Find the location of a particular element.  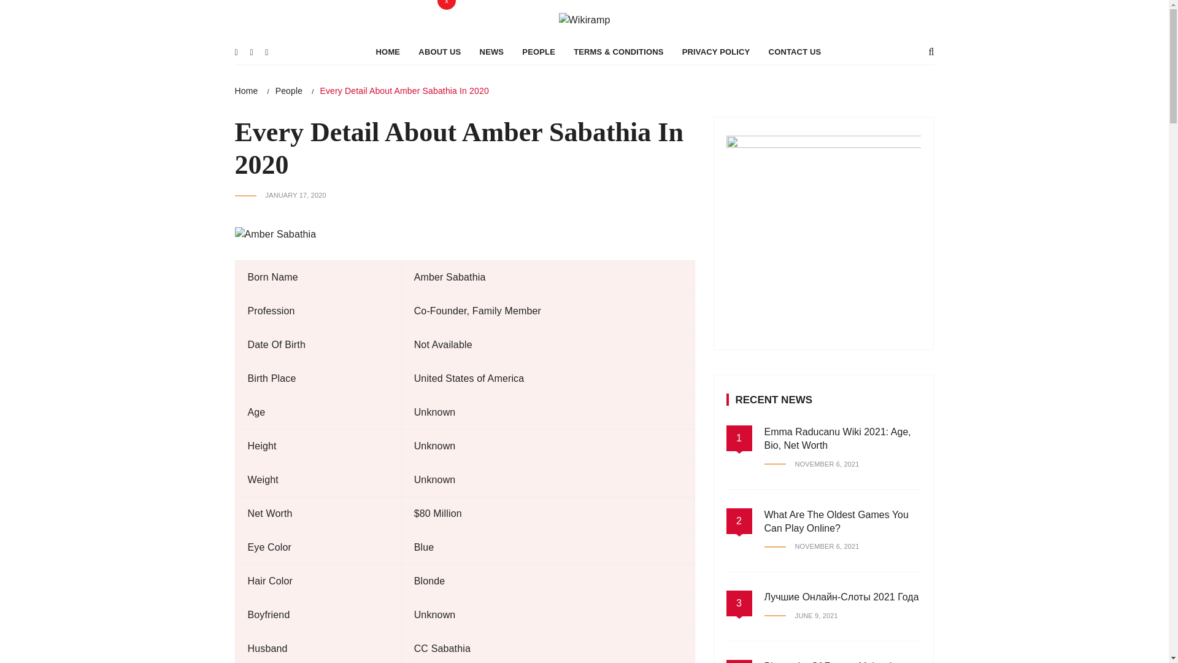

Search is located at coordinates (340, 12).